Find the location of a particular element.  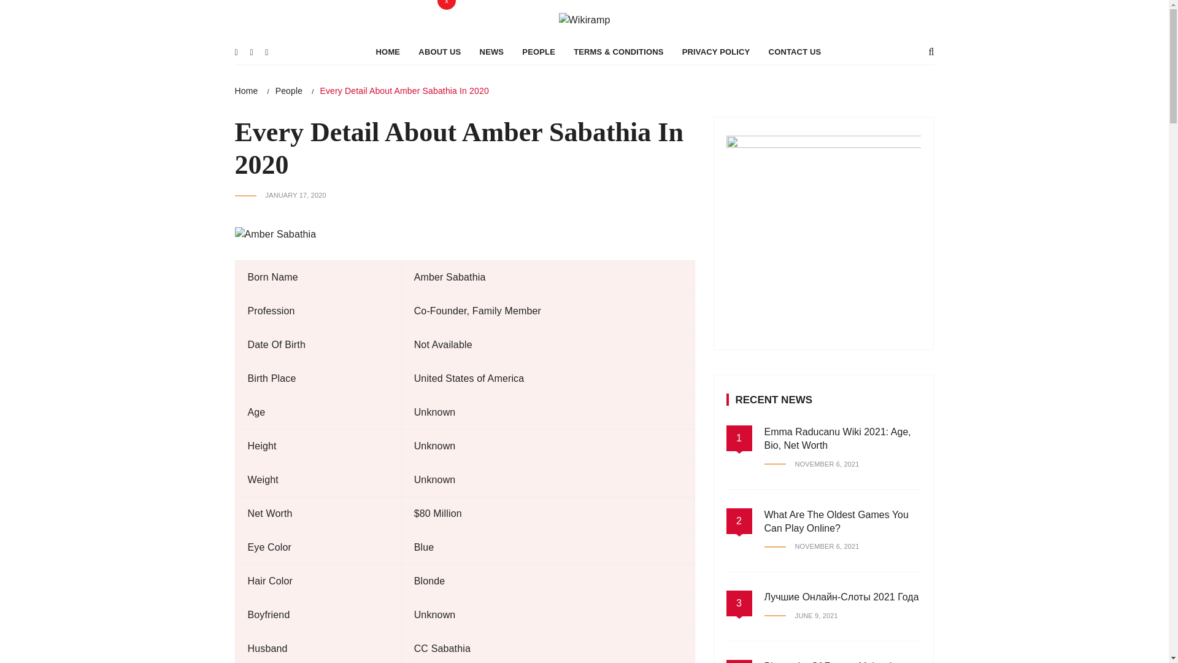

Search is located at coordinates (340, 12).